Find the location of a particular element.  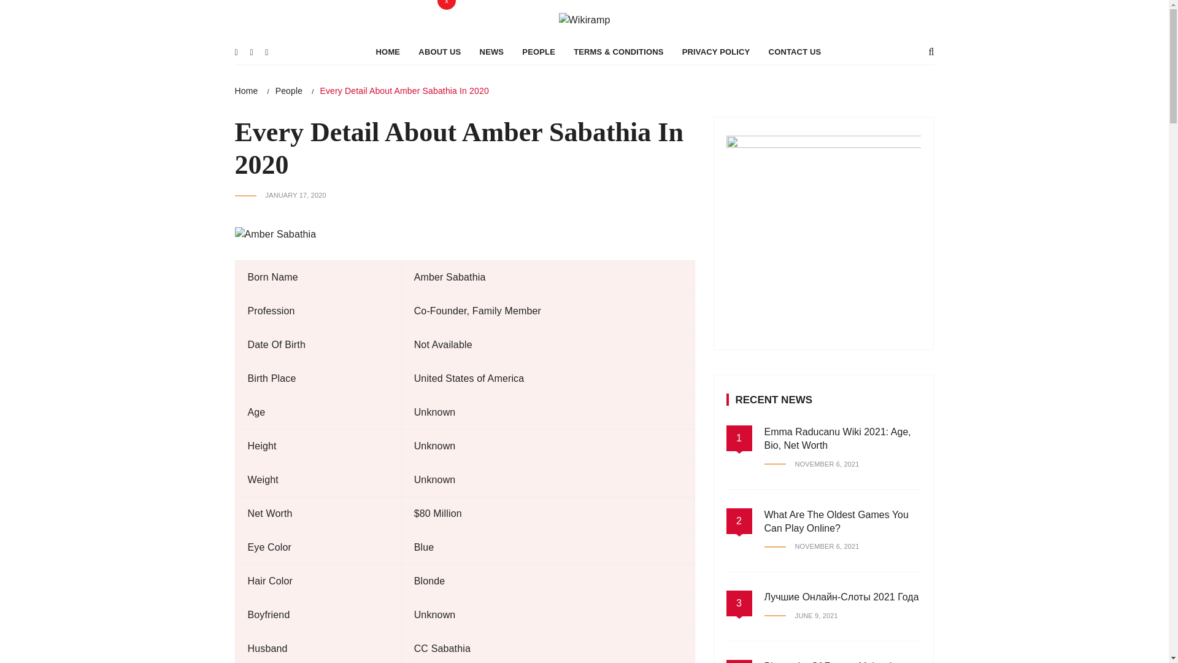

Search is located at coordinates (340, 12).